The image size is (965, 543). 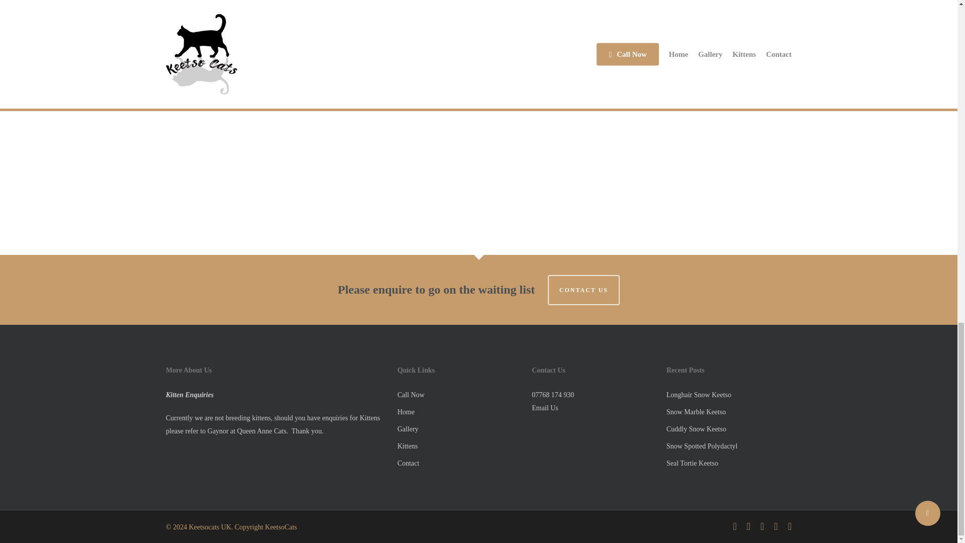 What do you see at coordinates (408, 428) in the screenshot?
I see `Gallery` at bounding box center [408, 428].